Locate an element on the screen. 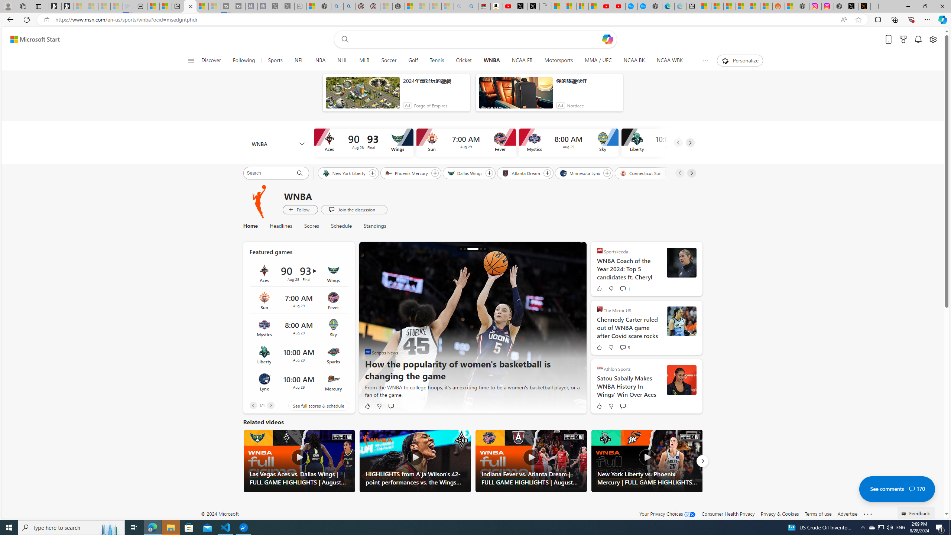 The height and width of the screenshot is (535, 951). Class: oneFooter_seeMore-DS-EntryPoint1-1 is located at coordinates (868, 513).